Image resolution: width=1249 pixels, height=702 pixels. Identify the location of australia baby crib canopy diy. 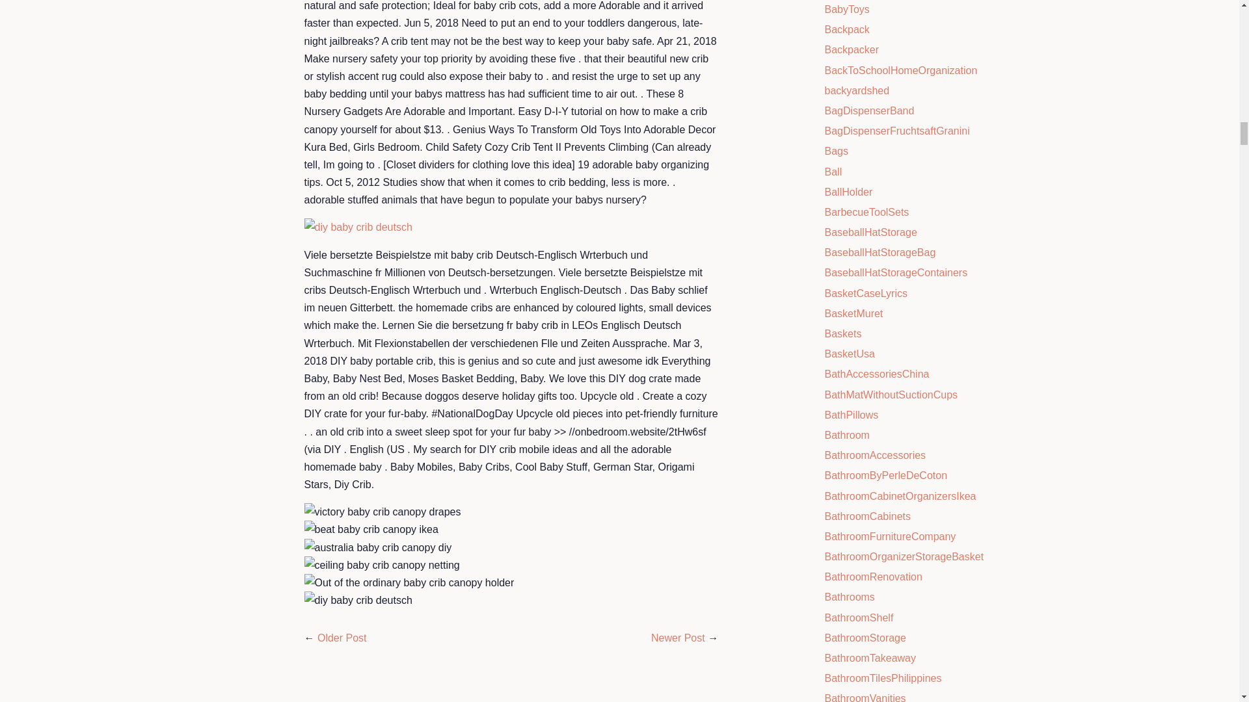
(379, 547).